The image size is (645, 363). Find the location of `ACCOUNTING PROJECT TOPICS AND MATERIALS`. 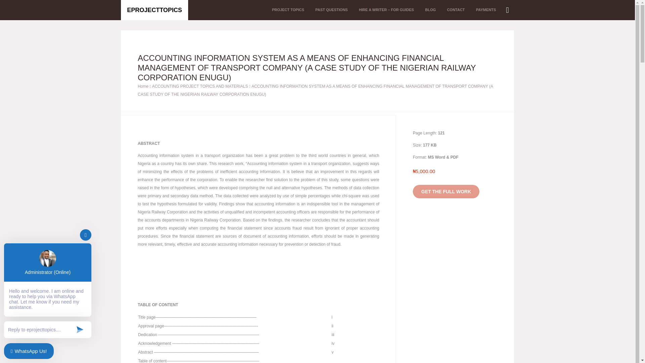

ACCOUNTING PROJECT TOPICS AND MATERIALS is located at coordinates (200, 86).